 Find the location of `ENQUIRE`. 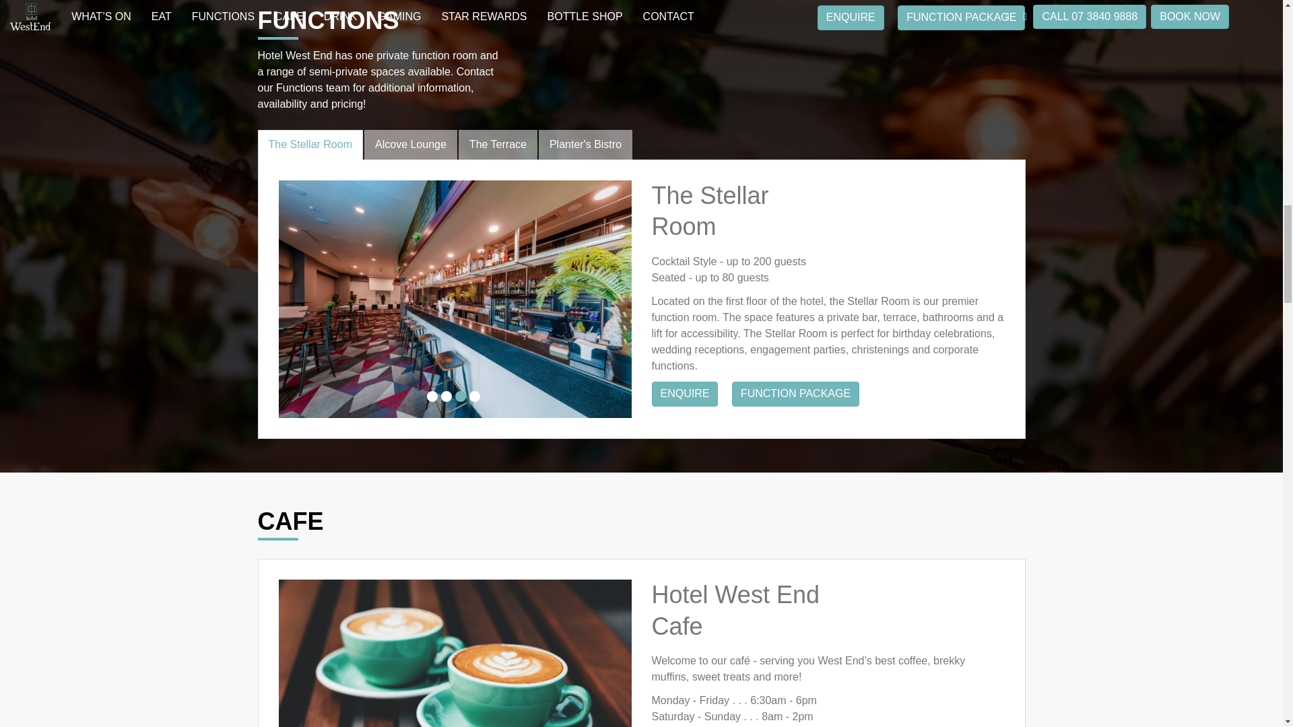

ENQUIRE is located at coordinates (851, 18).